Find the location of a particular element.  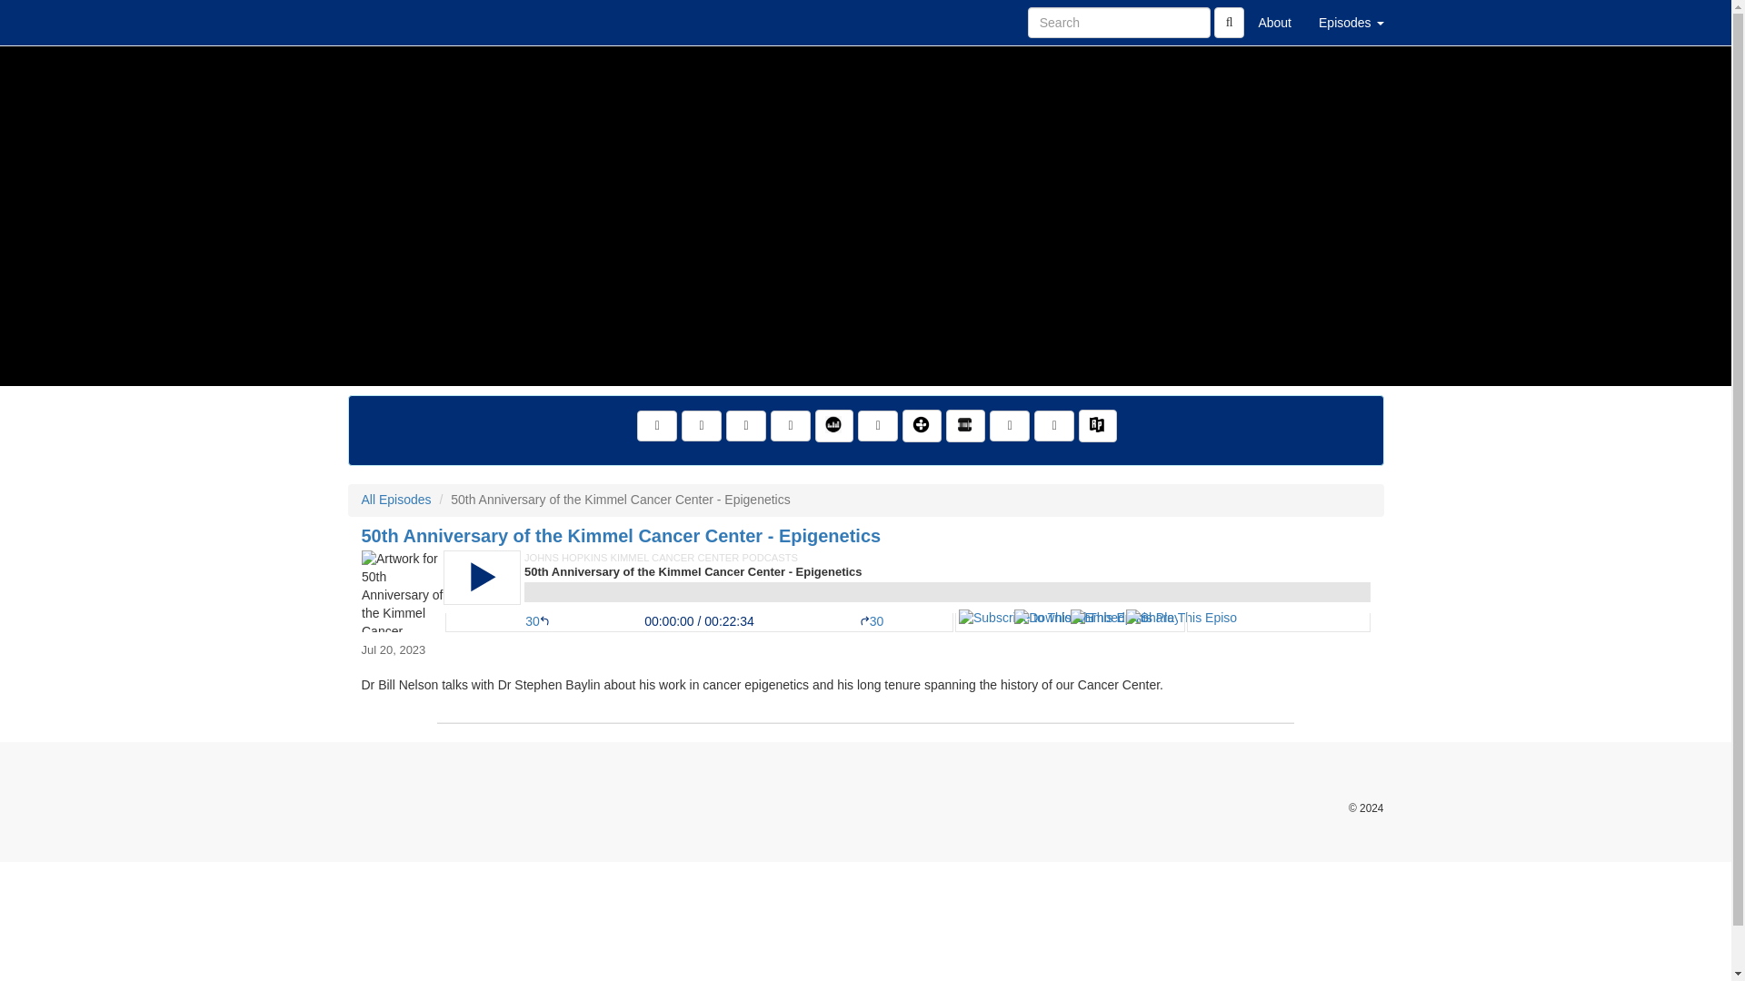

View Our LinkedIn Page is located at coordinates (745, 426).